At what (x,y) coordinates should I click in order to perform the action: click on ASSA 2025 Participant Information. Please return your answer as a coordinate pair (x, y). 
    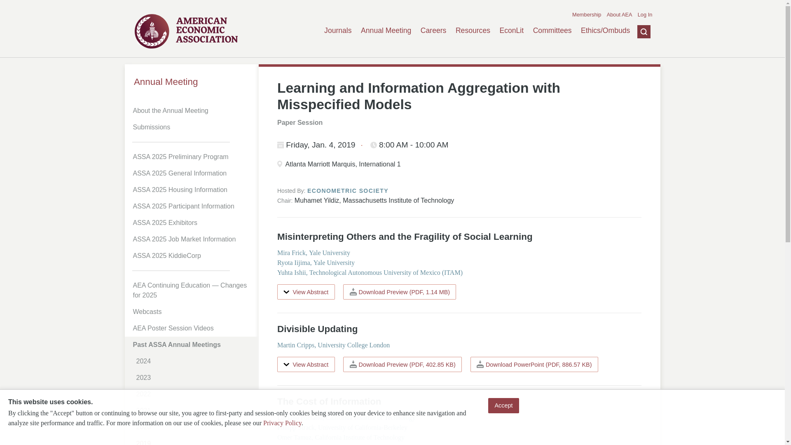
    Looking at the image, I should click on (193, 206).